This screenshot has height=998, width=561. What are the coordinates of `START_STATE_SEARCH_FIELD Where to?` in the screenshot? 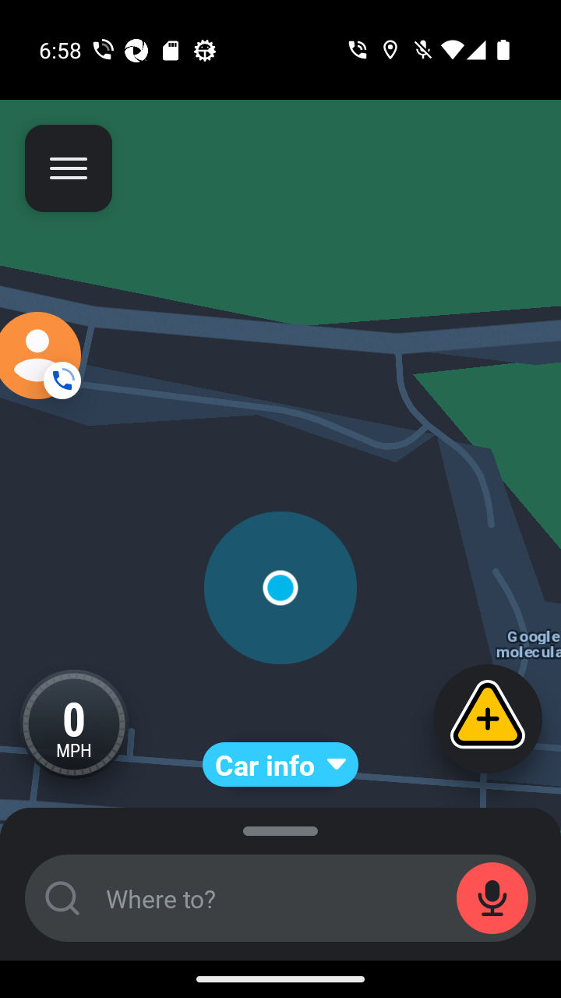 It's located at (280, 898).